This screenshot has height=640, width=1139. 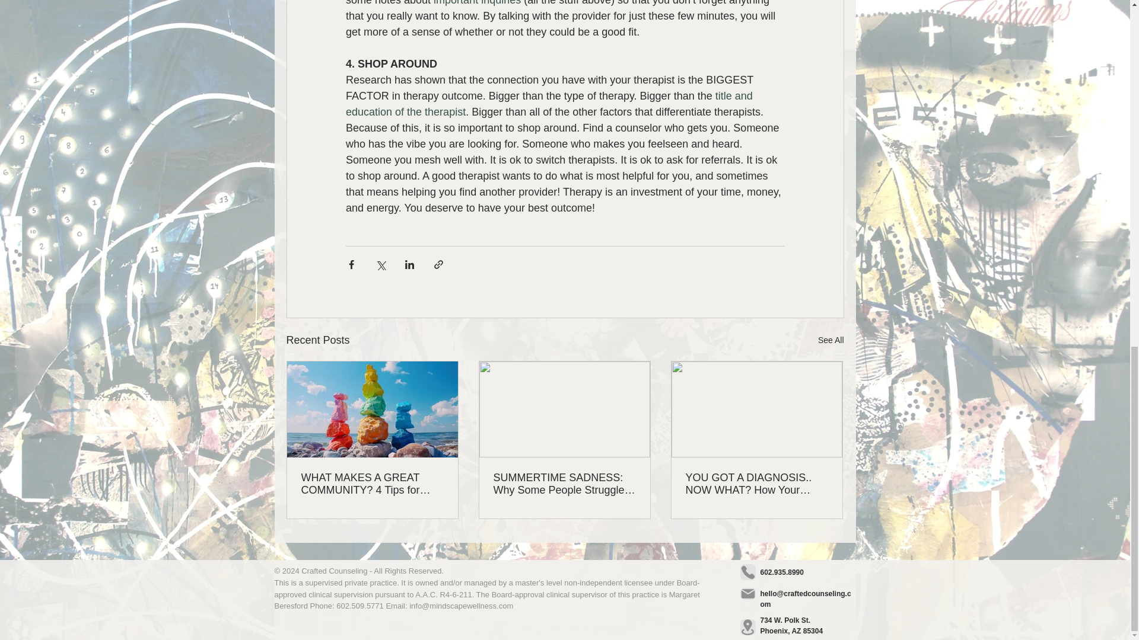 I want to click on See All, so click(x=831, y=340).